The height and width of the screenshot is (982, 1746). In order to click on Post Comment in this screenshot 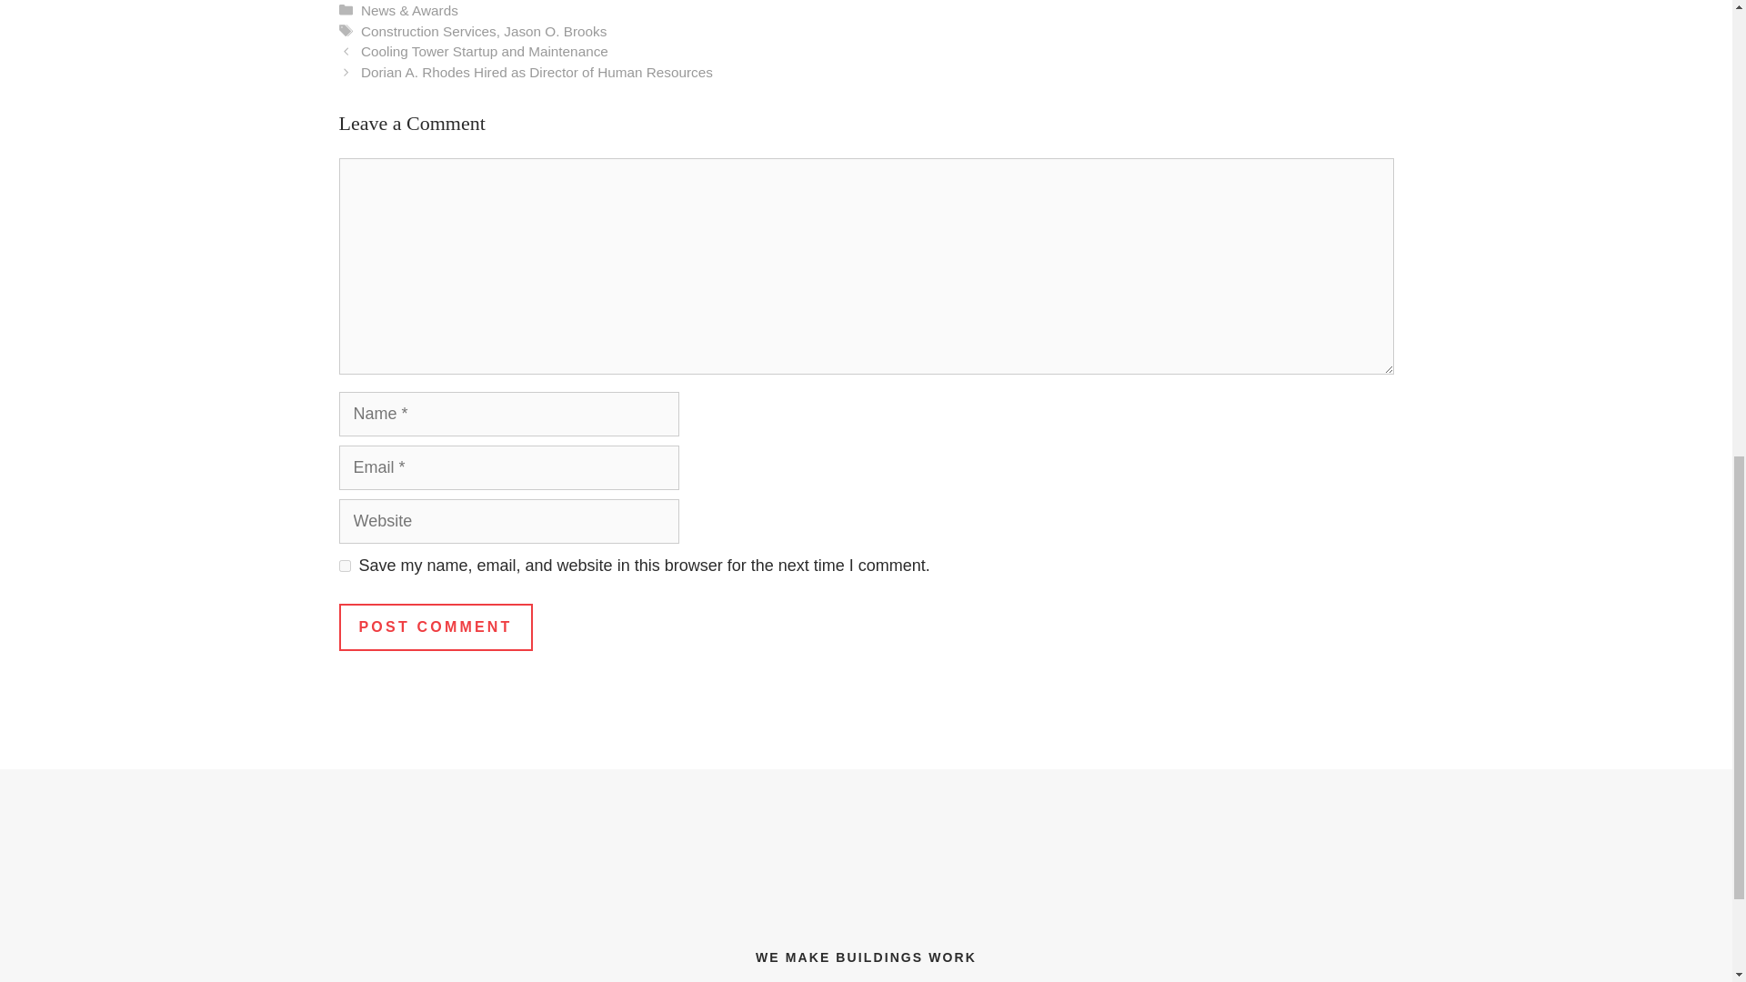, I will do `click(435, 627)`.